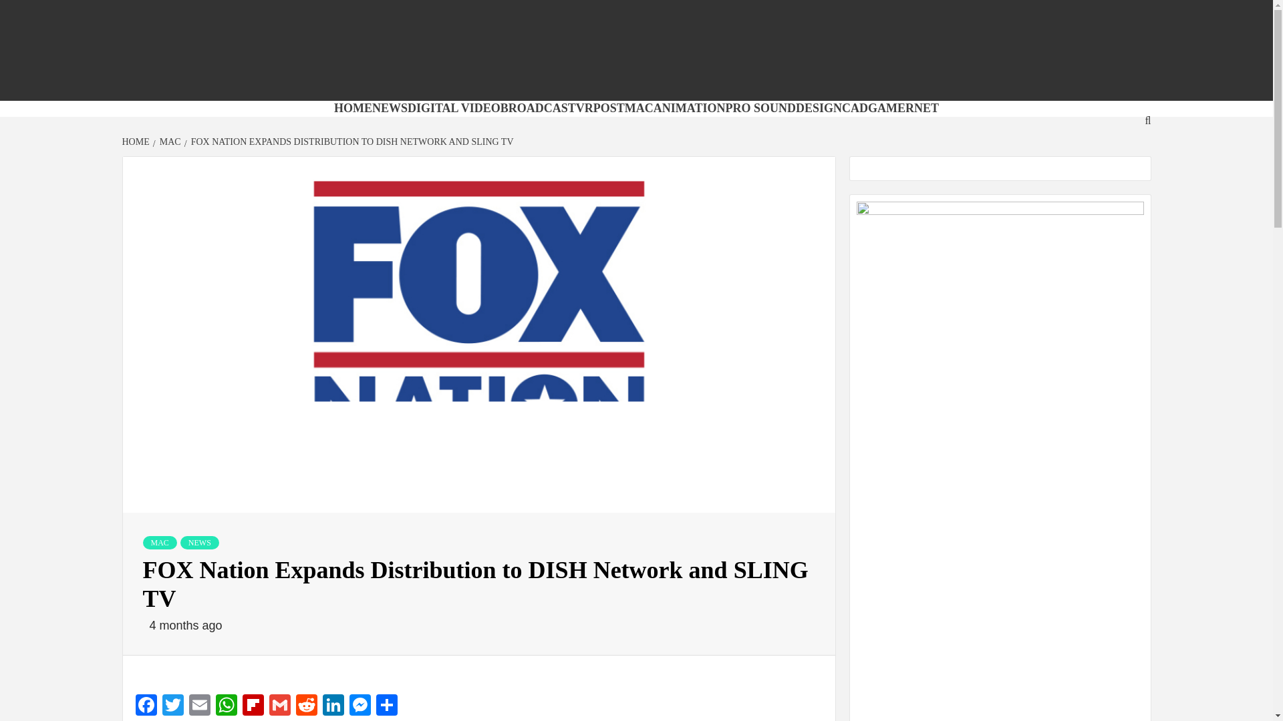 The height and width of the screenshot is (721, 1283). What do you see at coordinates (199, 706) in the screenshot?
I see `Email` at bounding box center [199, 706].